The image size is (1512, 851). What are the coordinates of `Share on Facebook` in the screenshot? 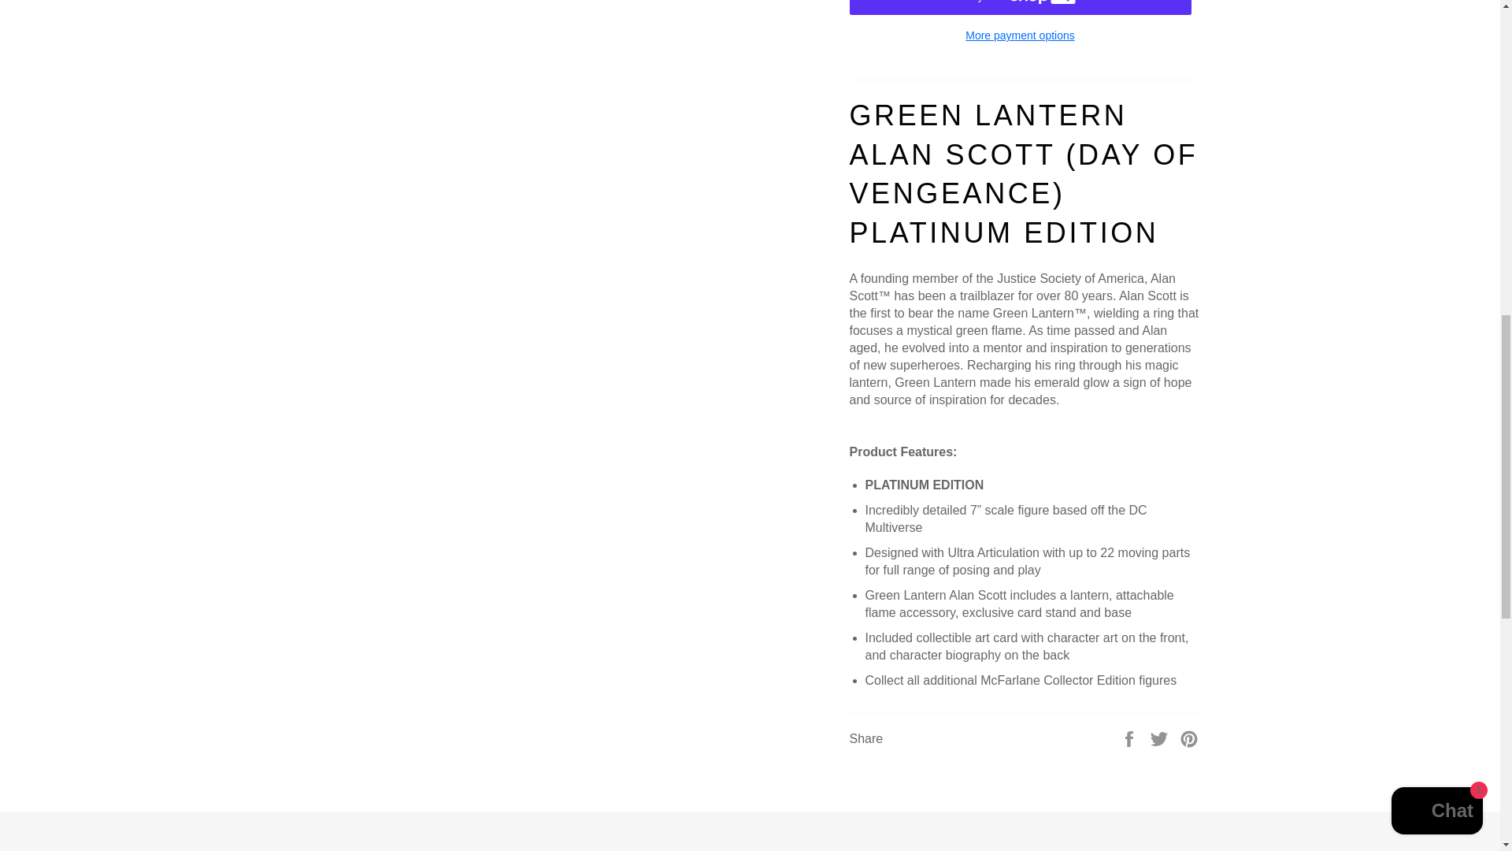 It's located at (1131, 738).